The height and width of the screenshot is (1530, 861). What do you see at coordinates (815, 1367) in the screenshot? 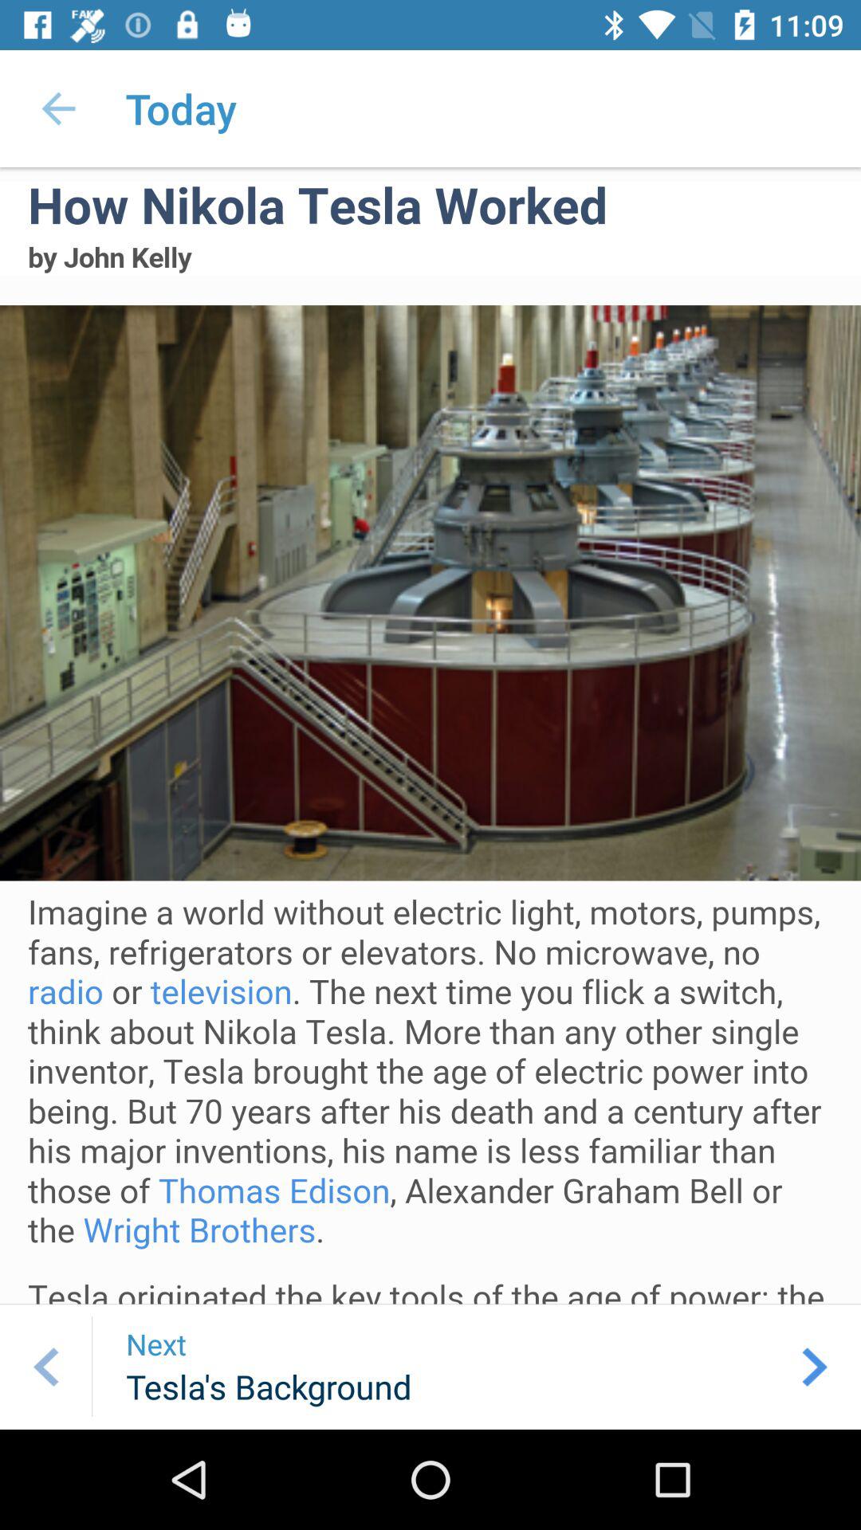
I see `go to next article` at bounding box center [815, 1367].